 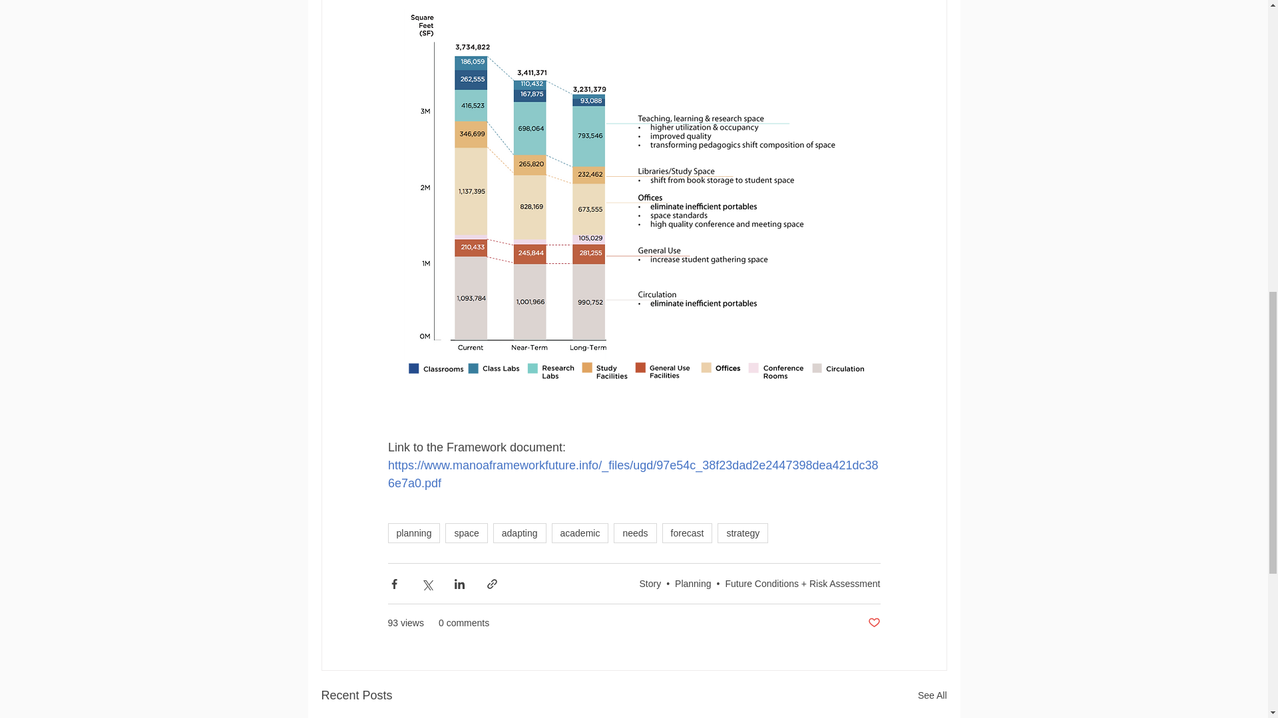 I want to click on planning, so click(x=413, y=533).